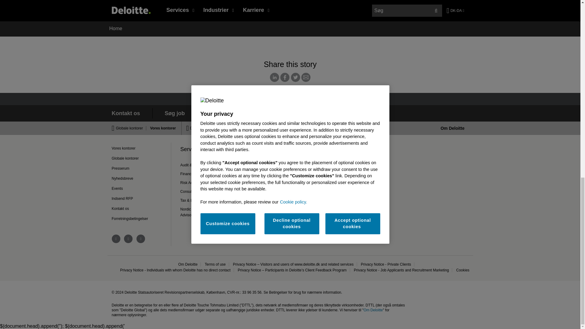 This screenshot has height=329, width=585. Describe the element at coordinates (128, 239) in the screenshot. I see `facebook` at that location.